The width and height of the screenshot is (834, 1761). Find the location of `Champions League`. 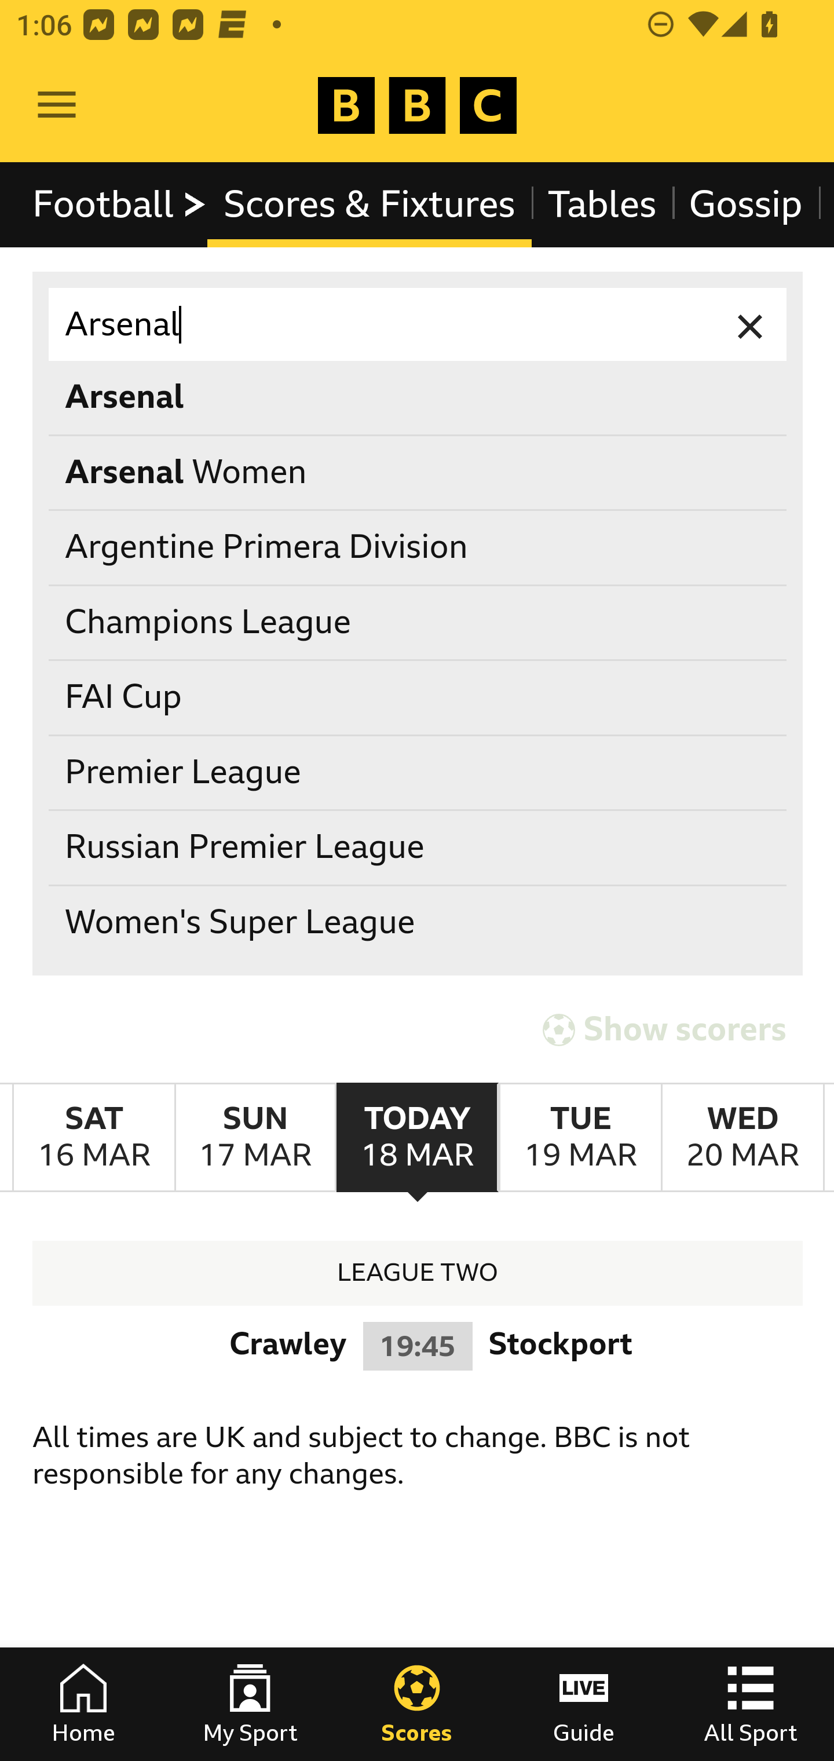

Champions League is located at coordinates (418, 622).